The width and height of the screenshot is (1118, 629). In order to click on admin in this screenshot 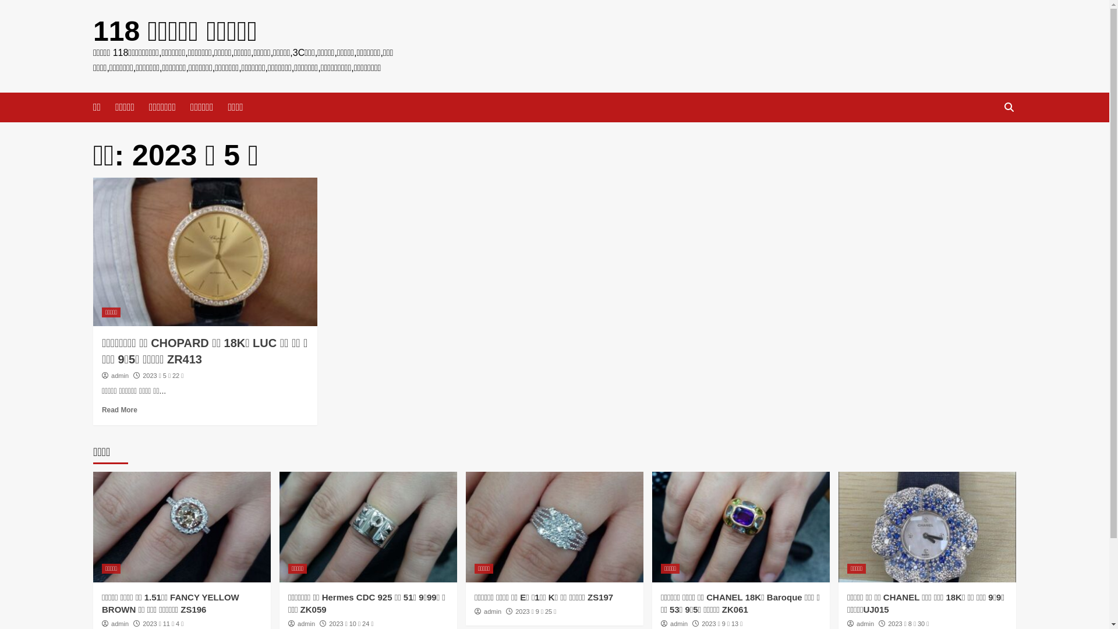, I will do `click(679, 624)`.